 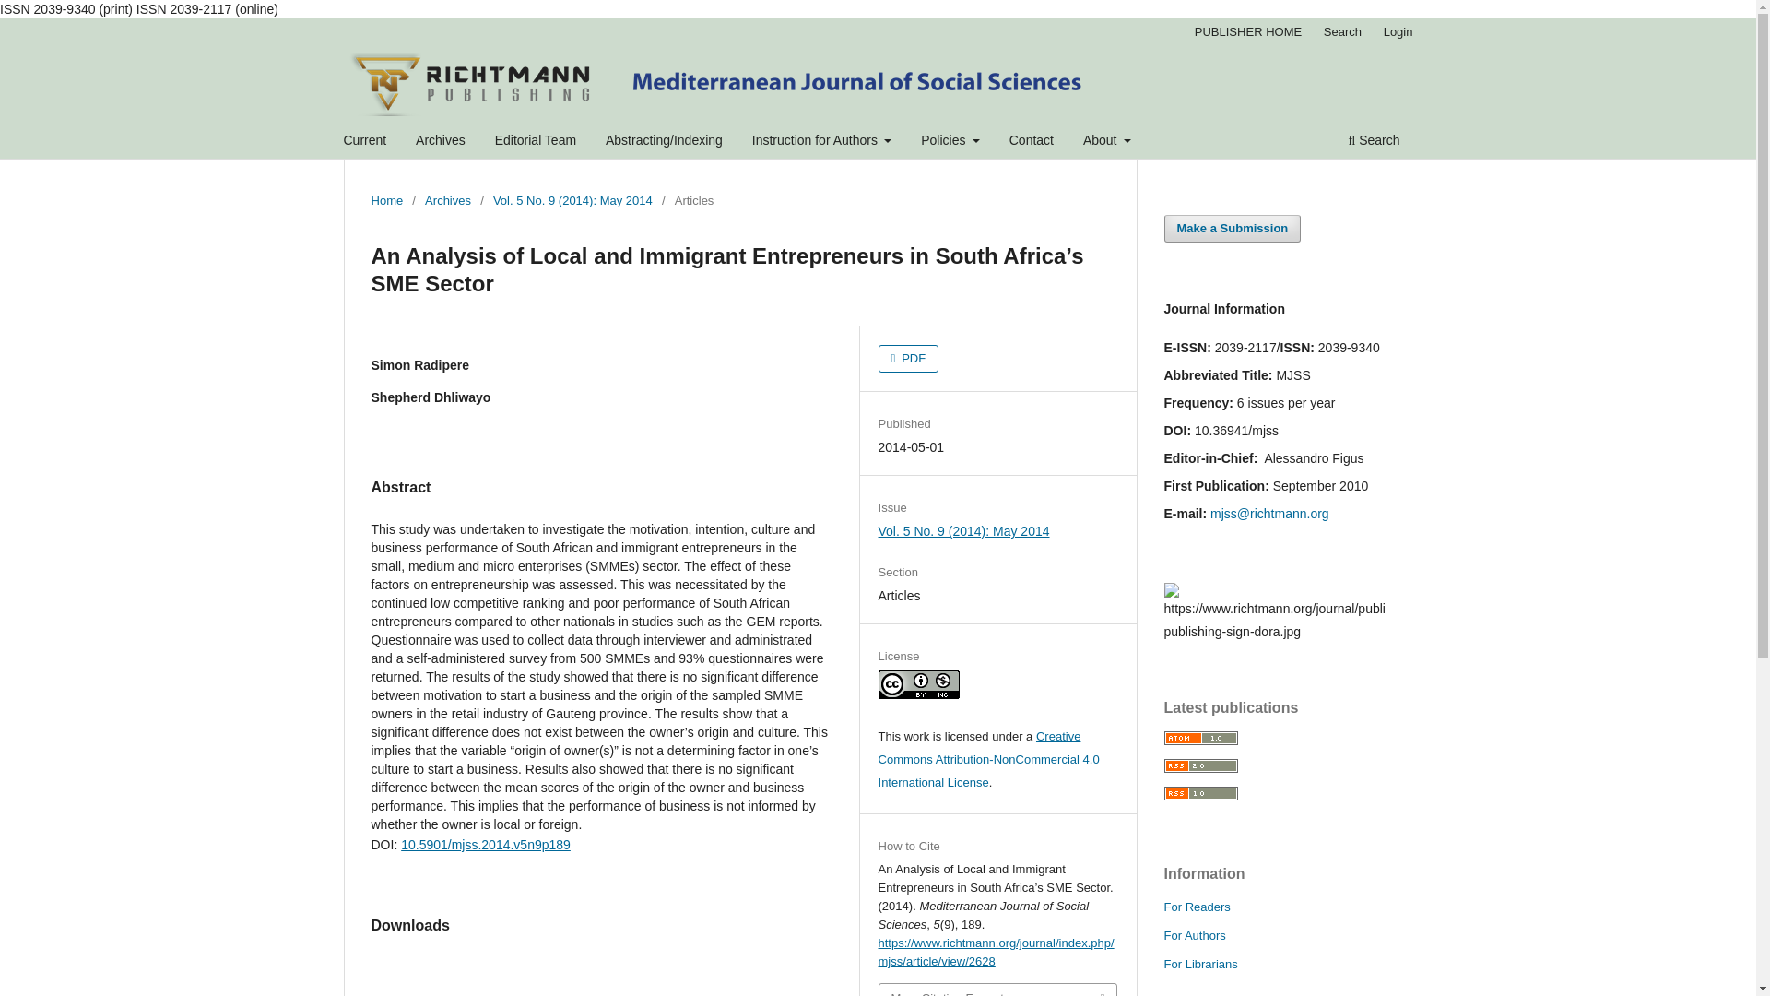 I want to click on Archives, so click(x=441, y=142).